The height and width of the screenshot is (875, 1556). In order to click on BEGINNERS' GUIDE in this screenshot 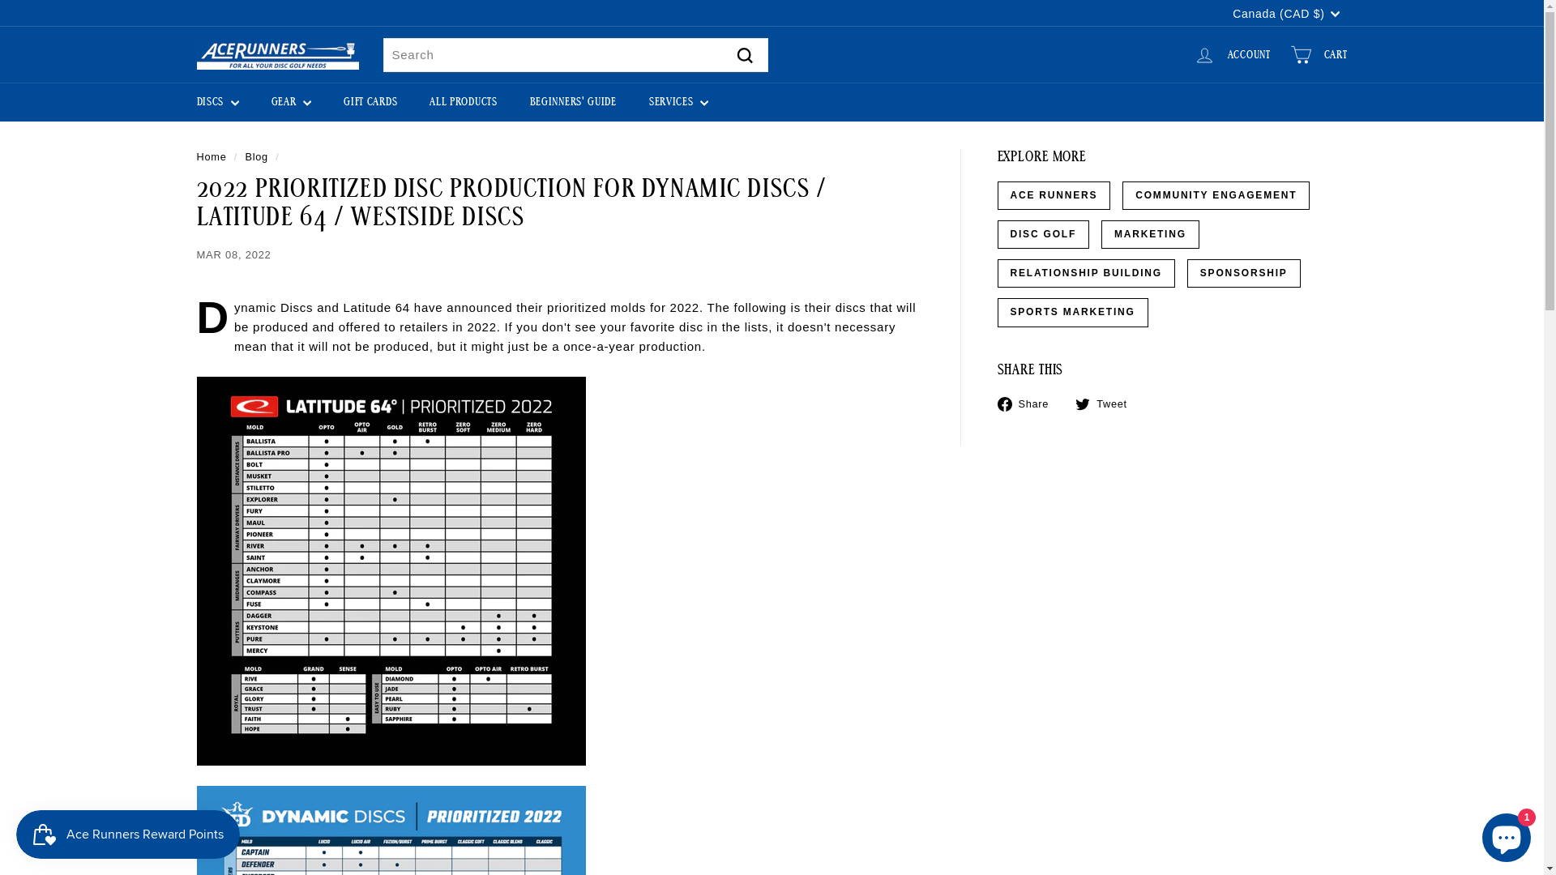, I will do `click(574, 102)`.